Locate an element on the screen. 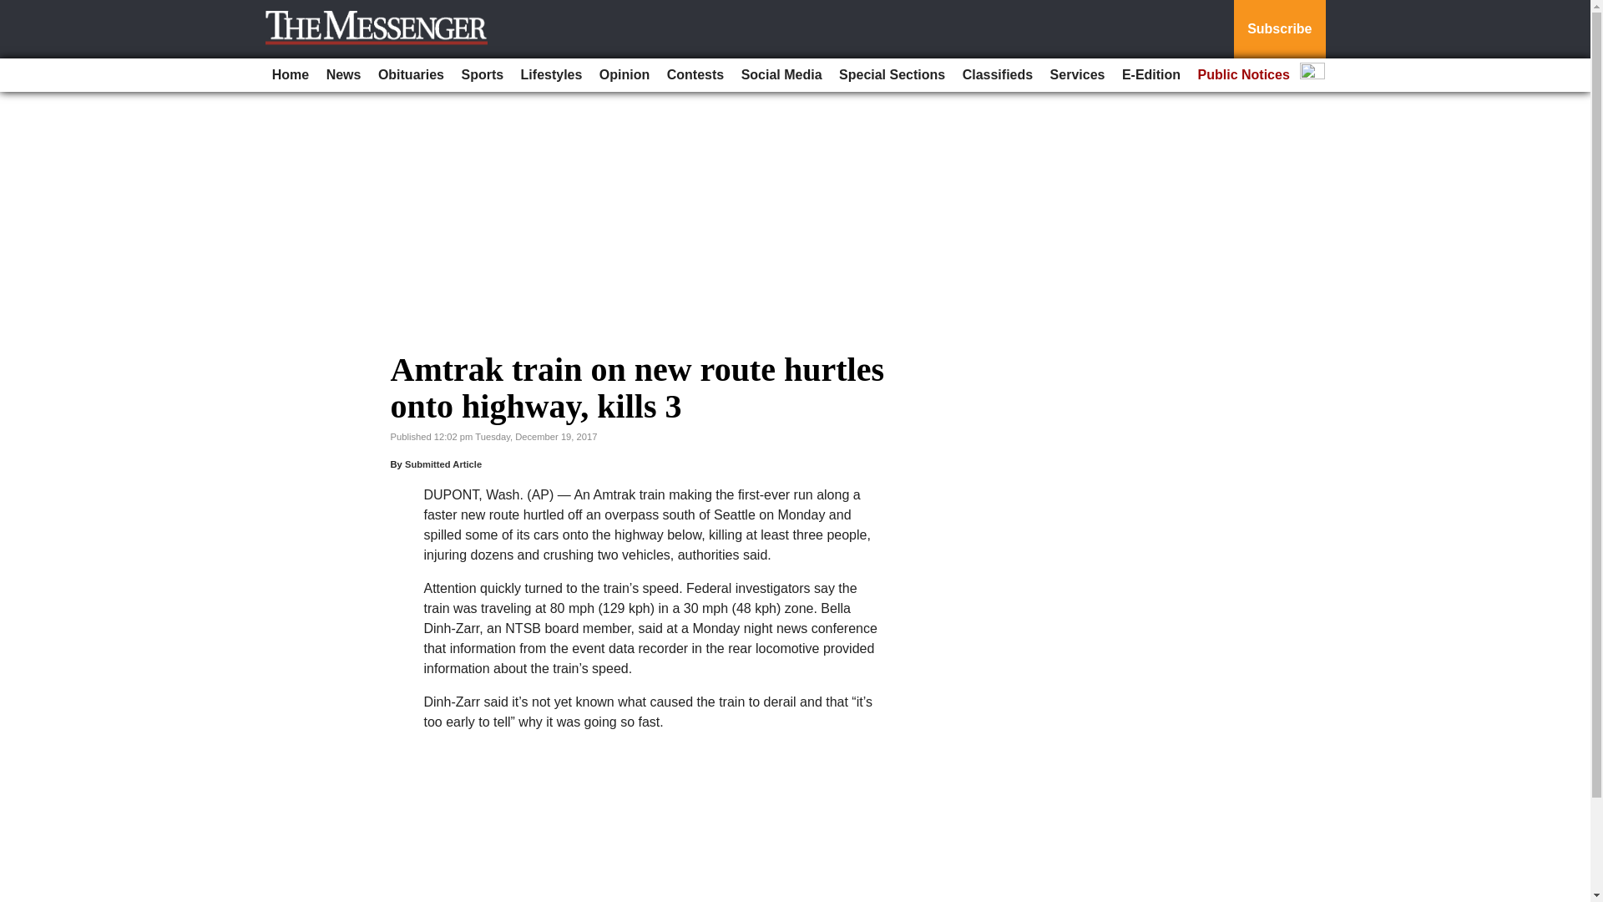 The image size is (1603, 902). Contests is located at coordinates (695, 75).